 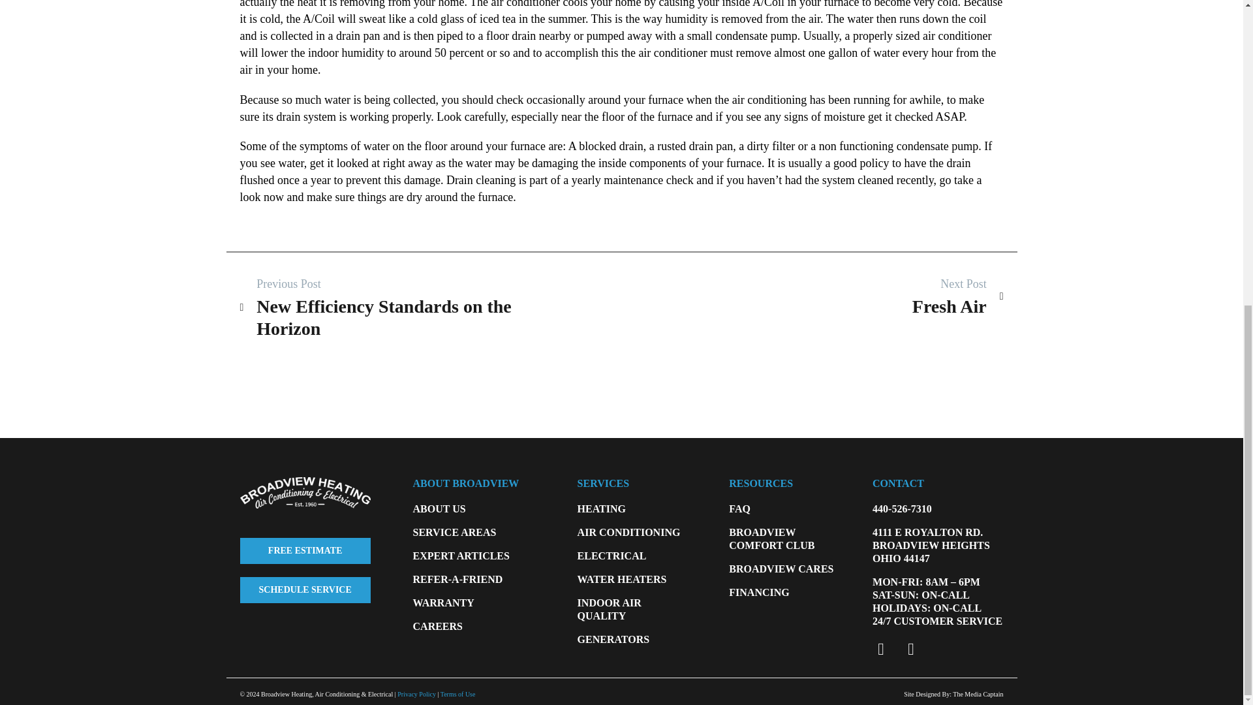 I want to click on Contact Us, so click(x=305, y=551).